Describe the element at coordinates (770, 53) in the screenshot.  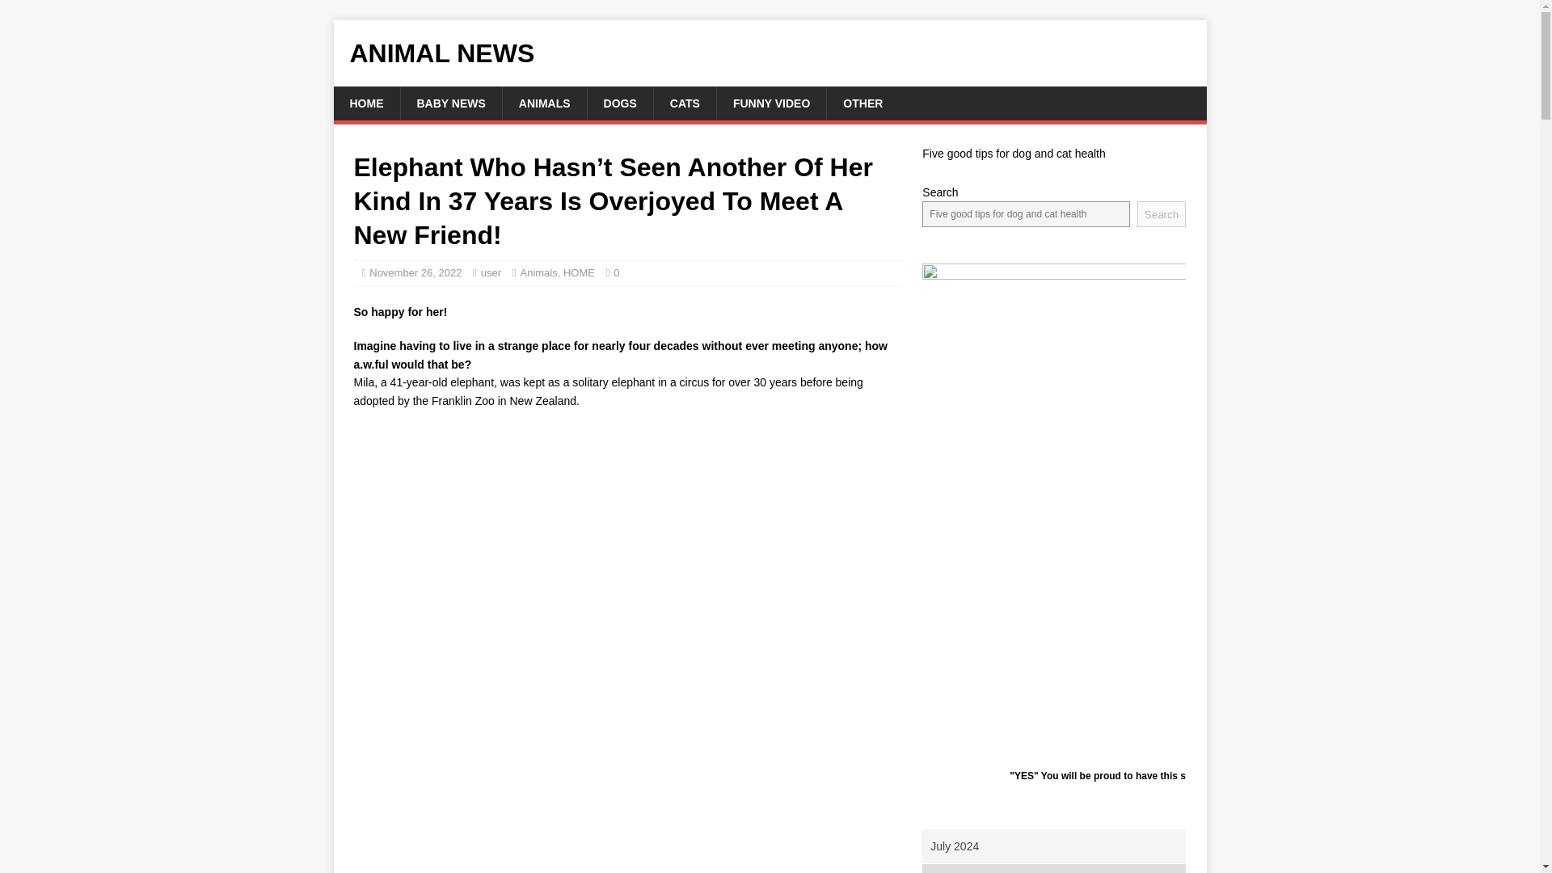
I see `ANIMAL NEWS` at that location.